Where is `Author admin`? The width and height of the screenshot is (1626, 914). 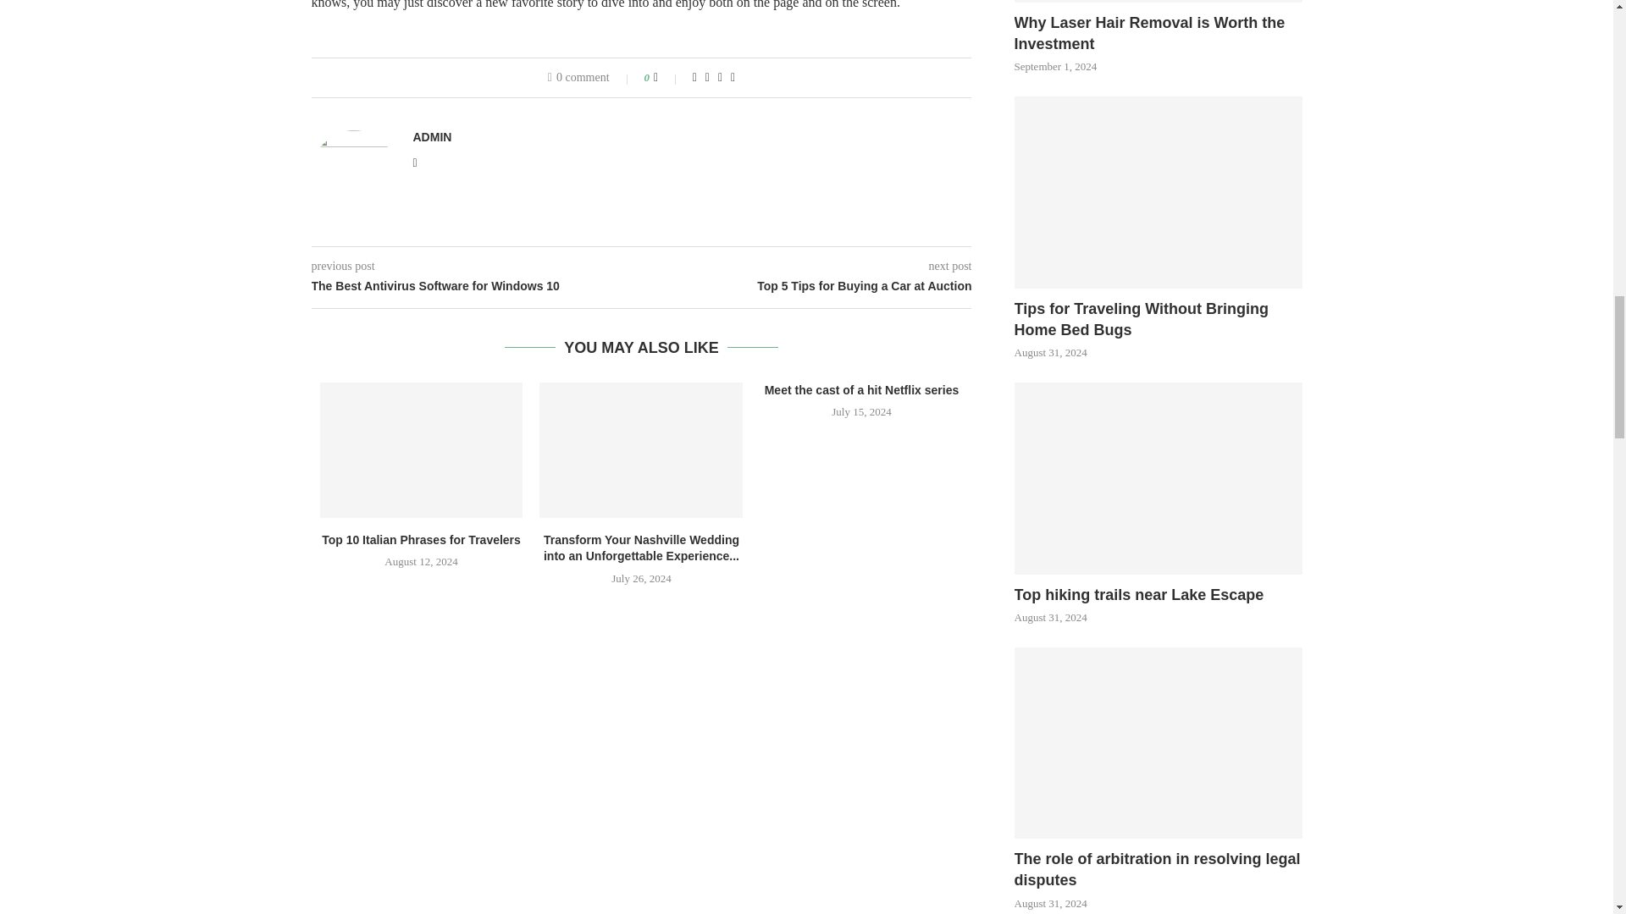 Author admin is located at coordinates (432, 137).